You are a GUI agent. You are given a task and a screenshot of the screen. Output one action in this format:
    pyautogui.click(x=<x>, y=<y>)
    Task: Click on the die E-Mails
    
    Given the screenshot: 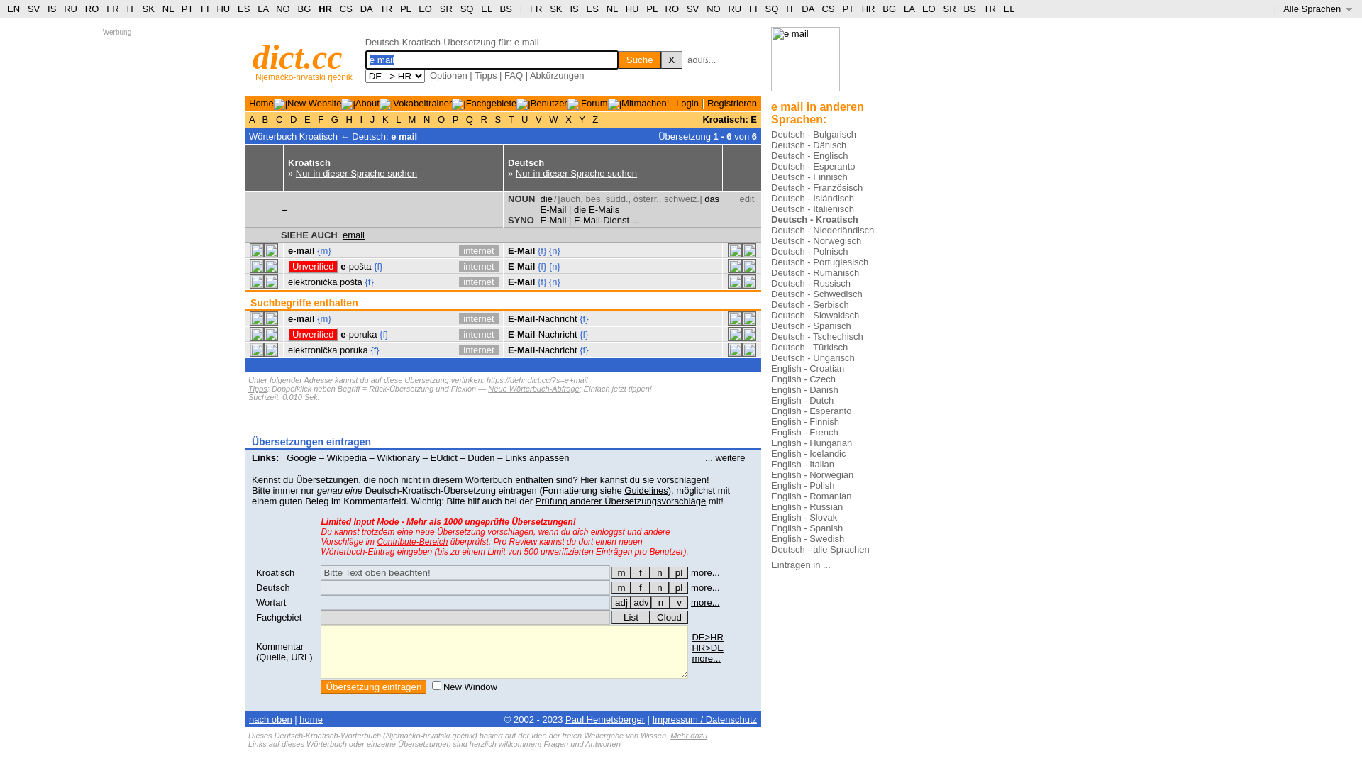 What is the action you would take?
    pyautogui.click(x=597, y=210)
    